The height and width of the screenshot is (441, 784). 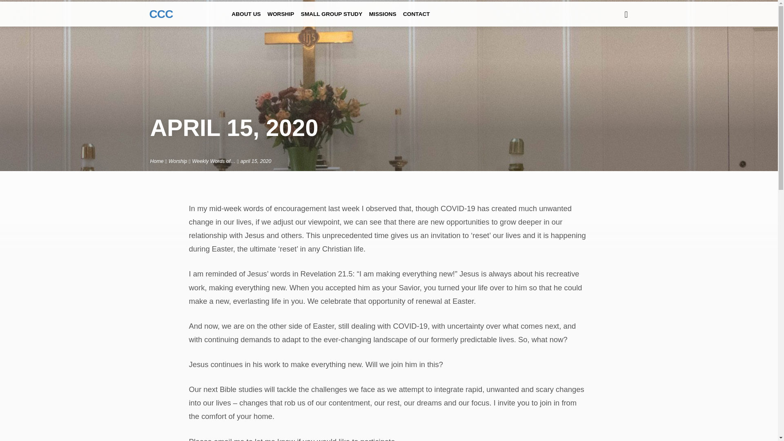 What do you see at coordinates (178, 161) in the screenshot?
I see `Worship` at bounding box center [178, 161].